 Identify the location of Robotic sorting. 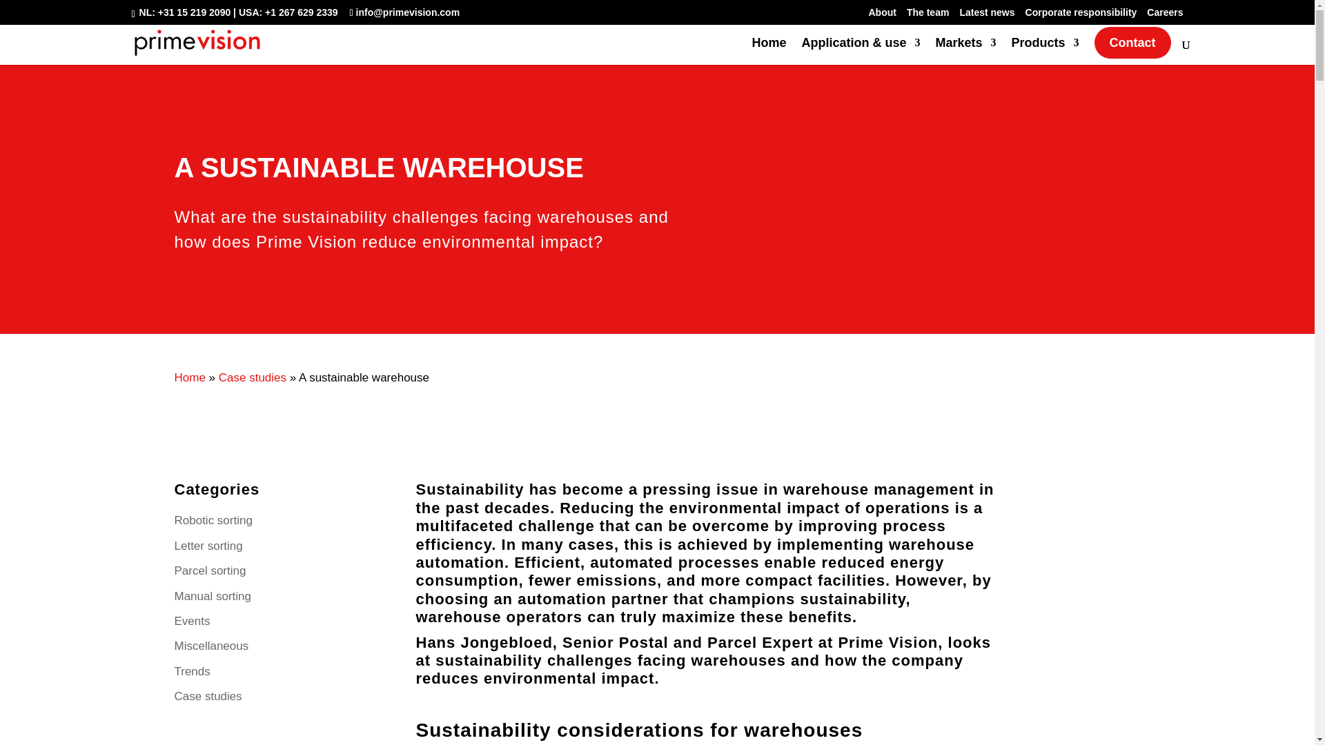
(213, 524).